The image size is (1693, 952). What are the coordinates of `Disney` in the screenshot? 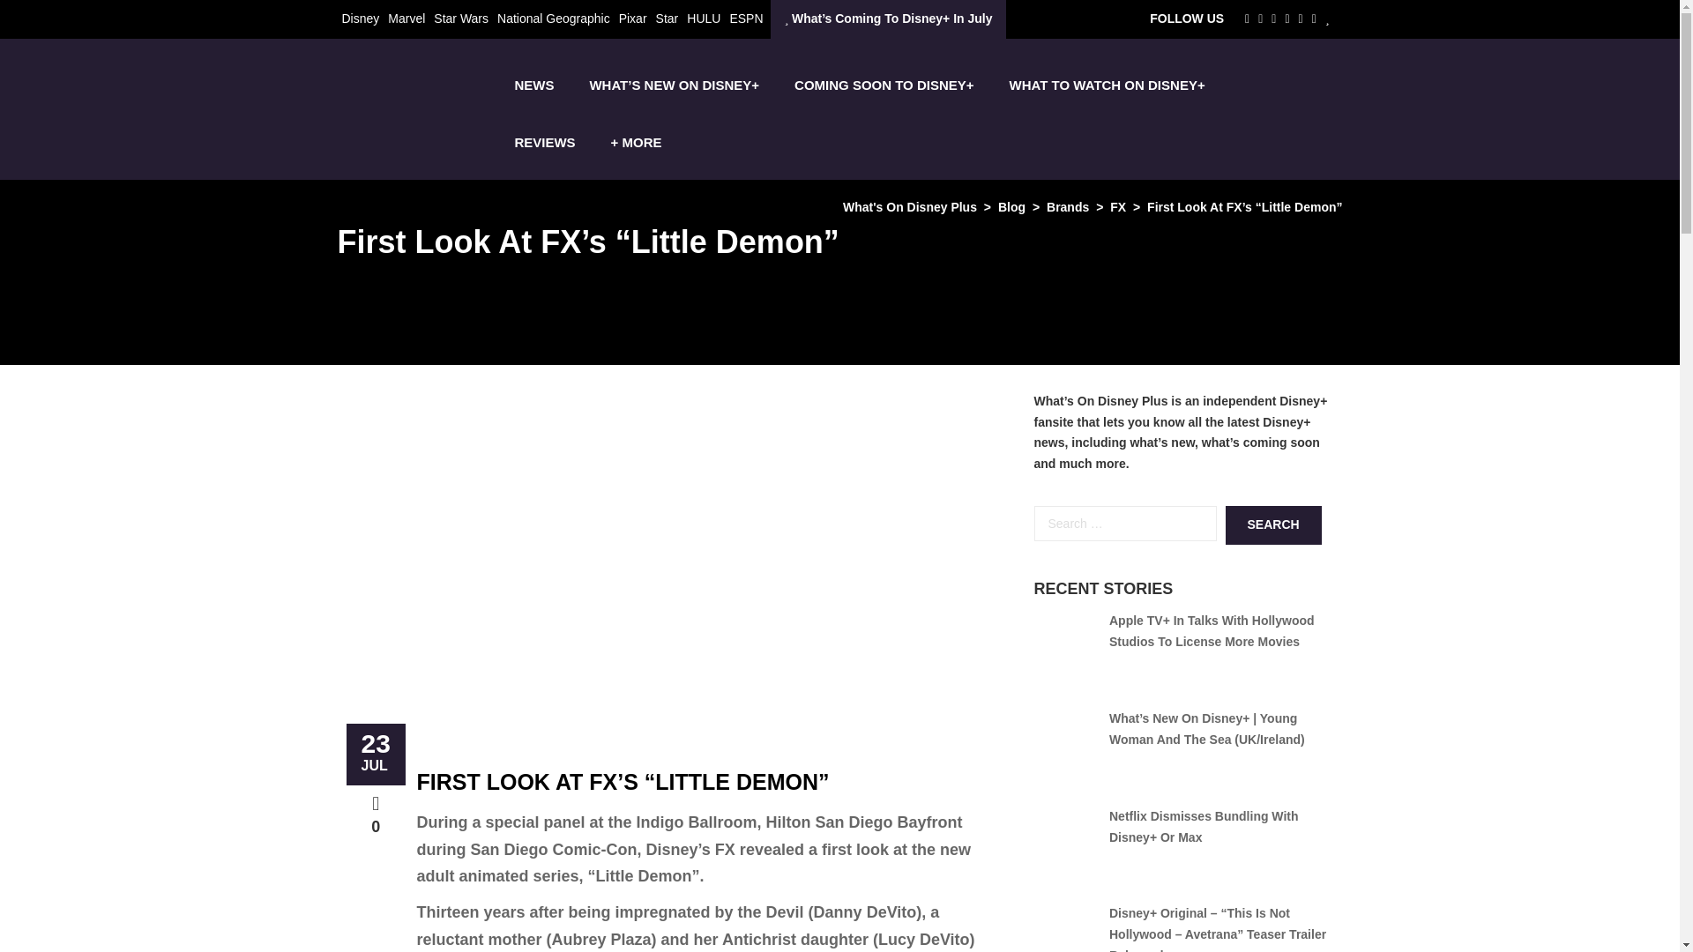 It's located at (360, 18).